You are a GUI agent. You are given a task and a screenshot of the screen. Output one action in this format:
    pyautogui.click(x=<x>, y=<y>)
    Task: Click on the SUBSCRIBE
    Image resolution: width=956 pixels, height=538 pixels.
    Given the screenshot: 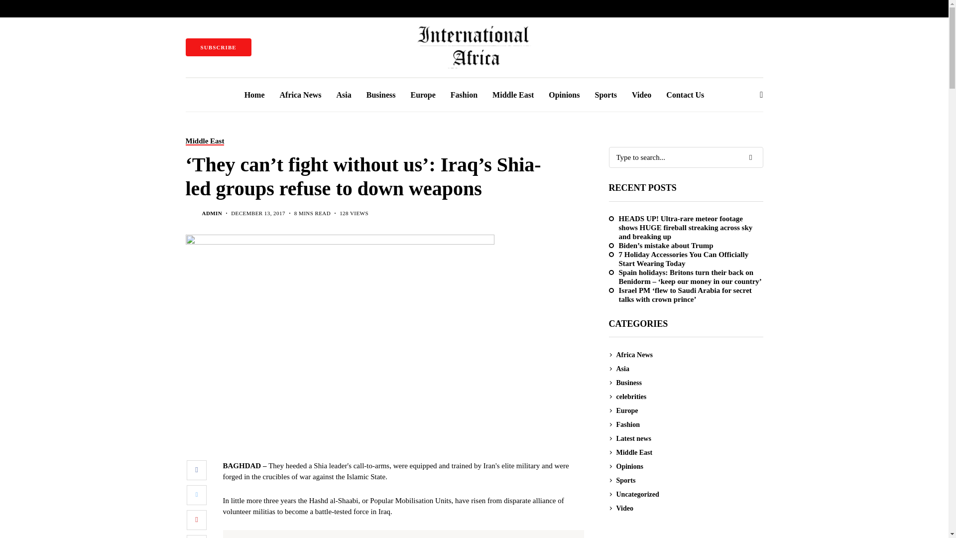 What is the action you would take?
    pyautogui.click(x=218, y=47)
    